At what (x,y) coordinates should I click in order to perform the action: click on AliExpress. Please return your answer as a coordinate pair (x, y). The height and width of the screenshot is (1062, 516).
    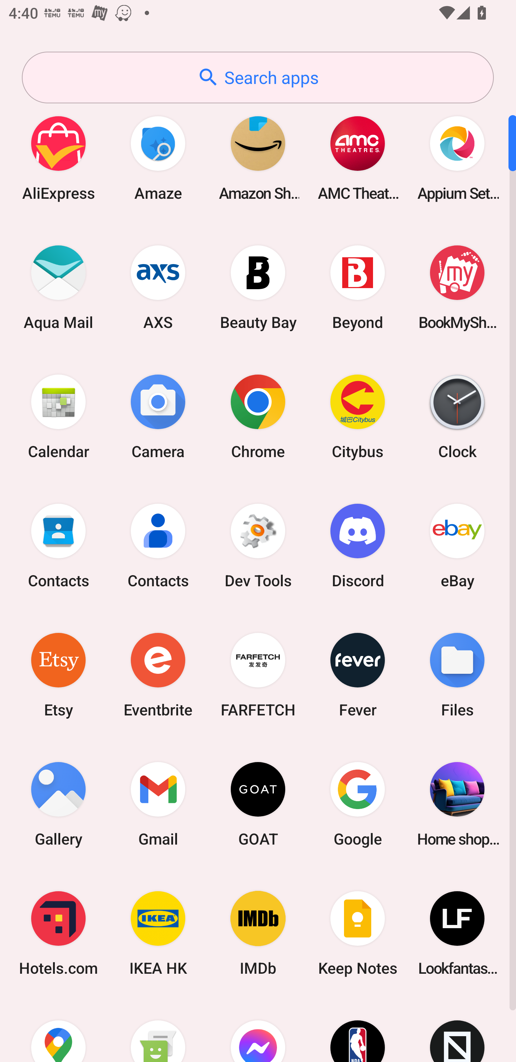
    Looking at the image, I should click on (58, 158).